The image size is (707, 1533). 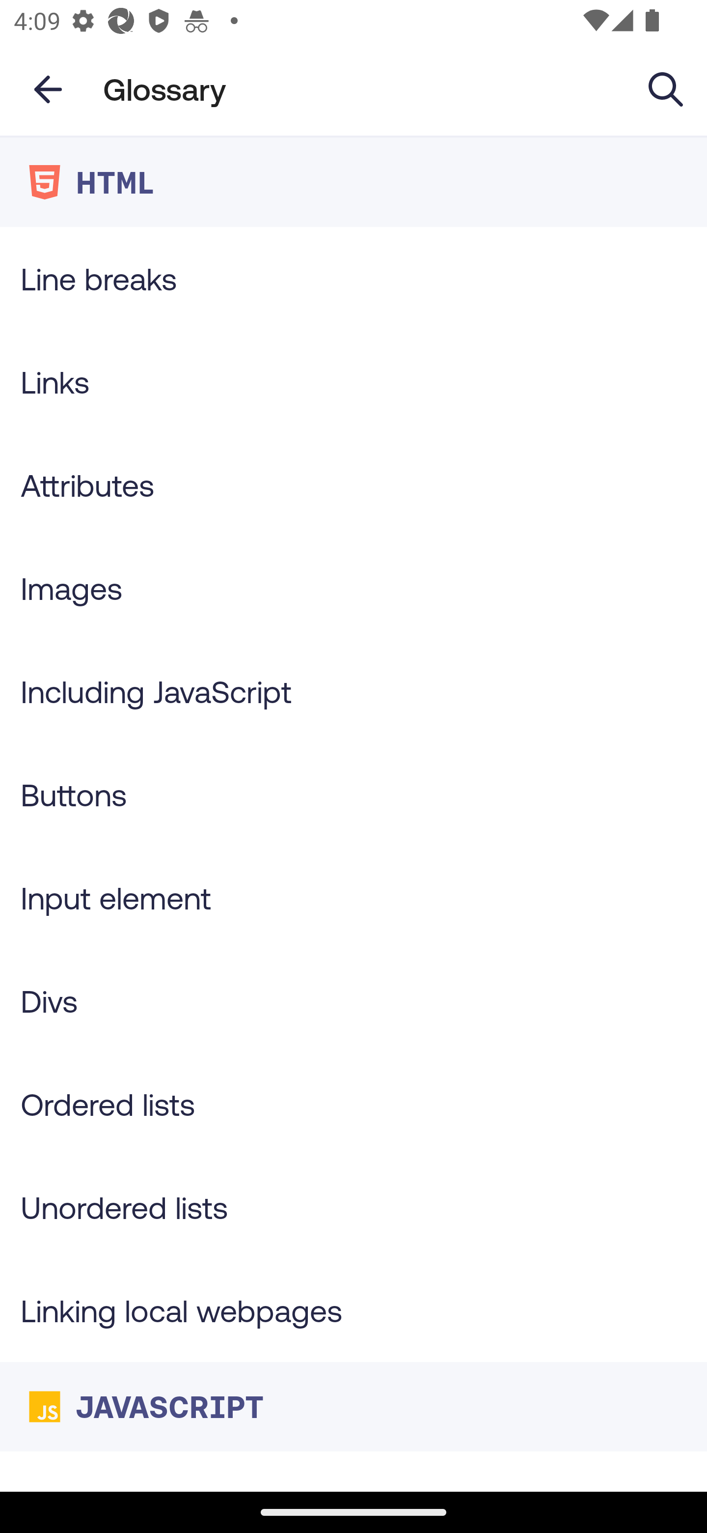 What do you see at coordinates (48, 89) in the screenshot?
I see `Navigate up` at bounding box center [48, 89].